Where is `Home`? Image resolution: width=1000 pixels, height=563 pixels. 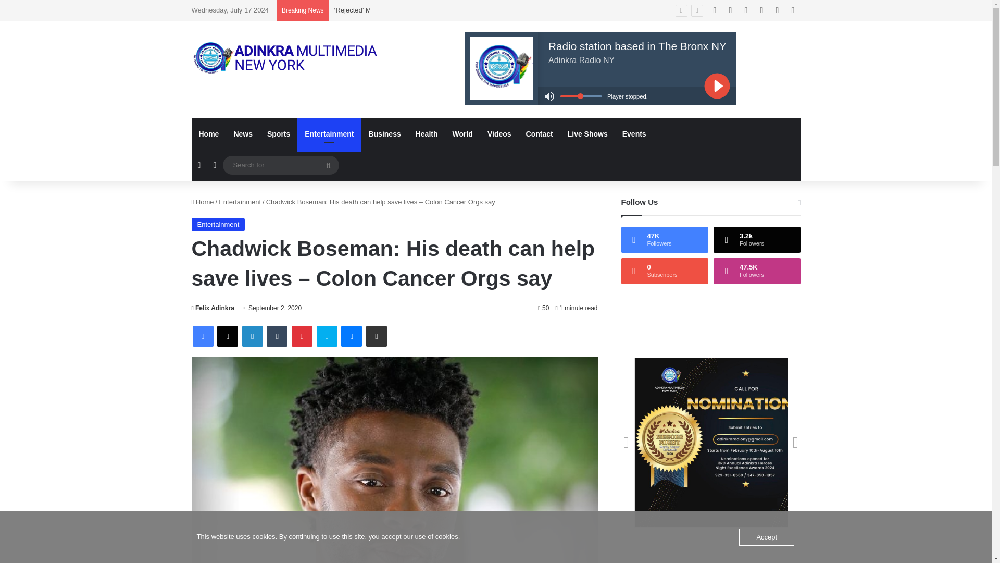
Home is located at coordinates (209, 133).